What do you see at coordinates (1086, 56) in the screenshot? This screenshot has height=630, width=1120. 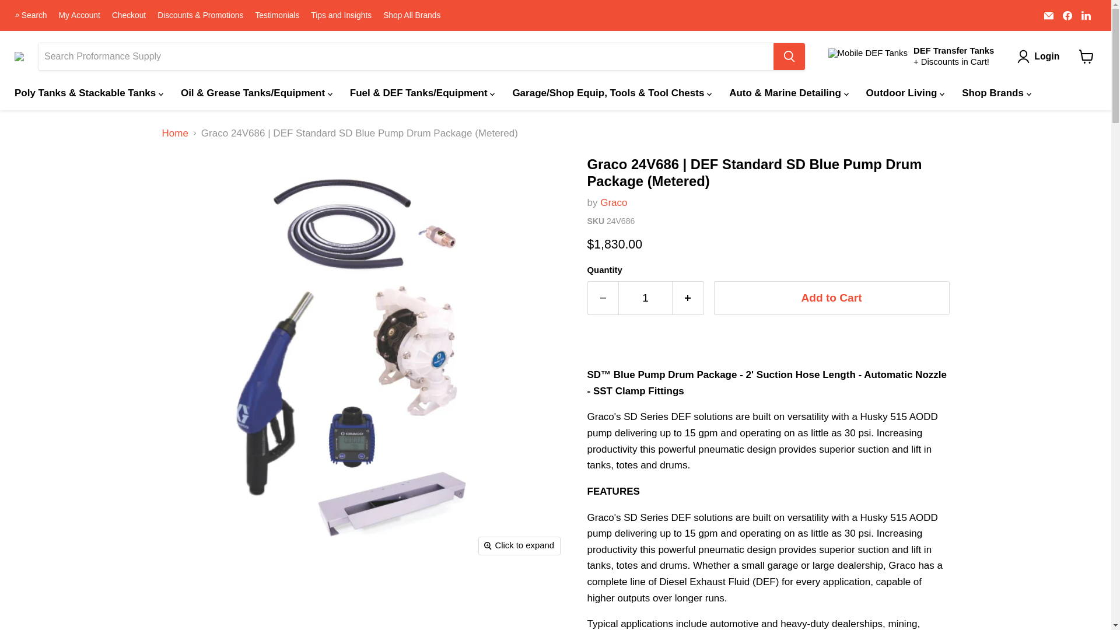 I see `View Cart` at bounding box center [1086, 56].